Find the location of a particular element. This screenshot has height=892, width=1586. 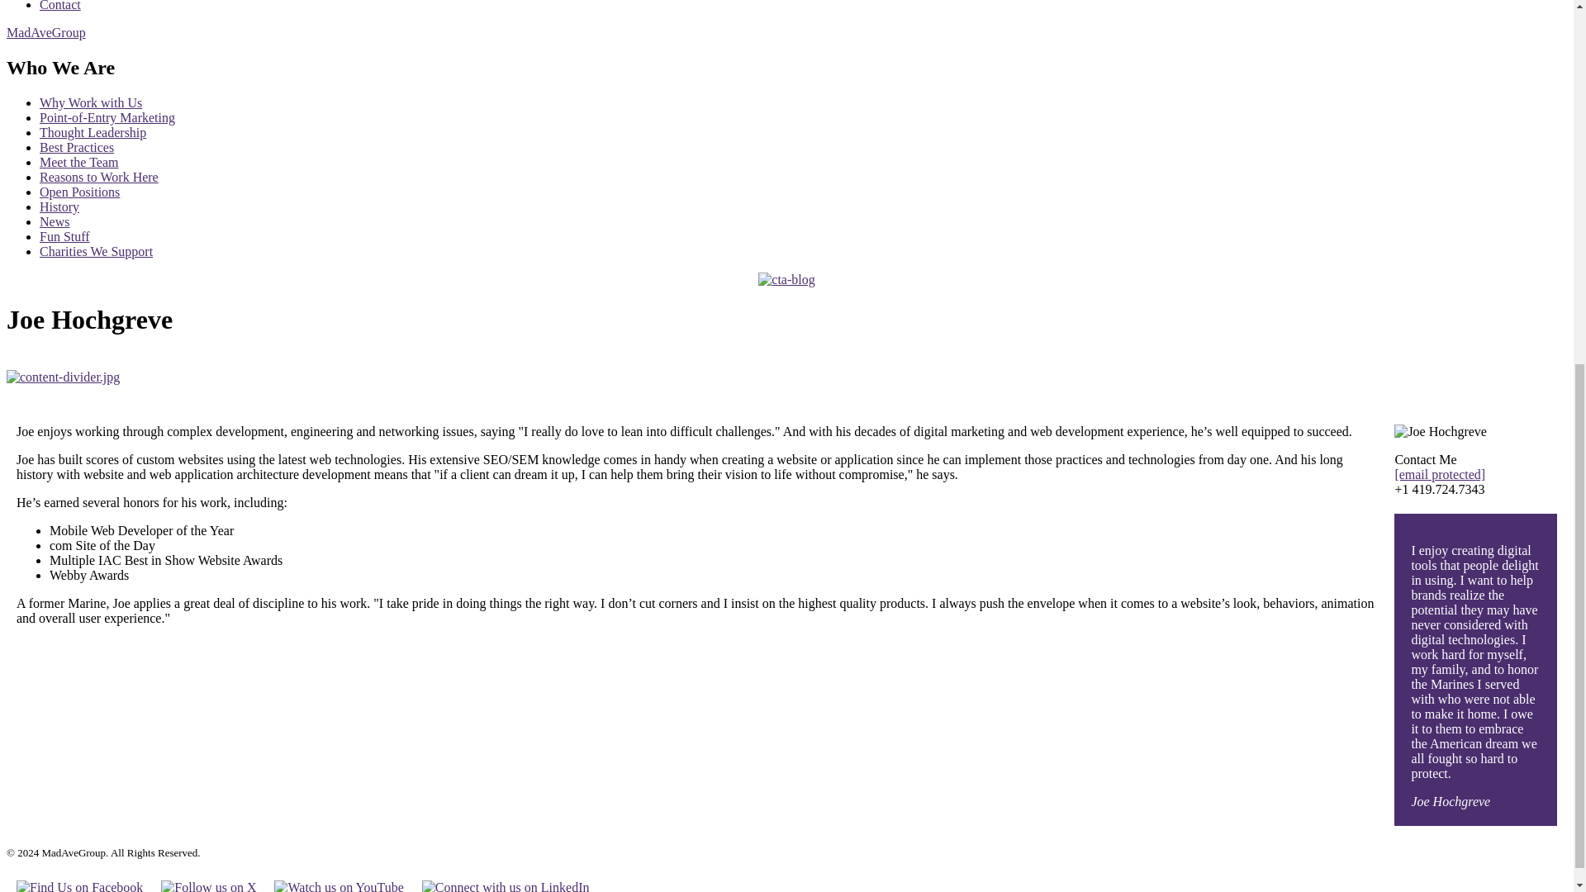

Point-of-Entry Marketing is located at coordinates (107, 117).